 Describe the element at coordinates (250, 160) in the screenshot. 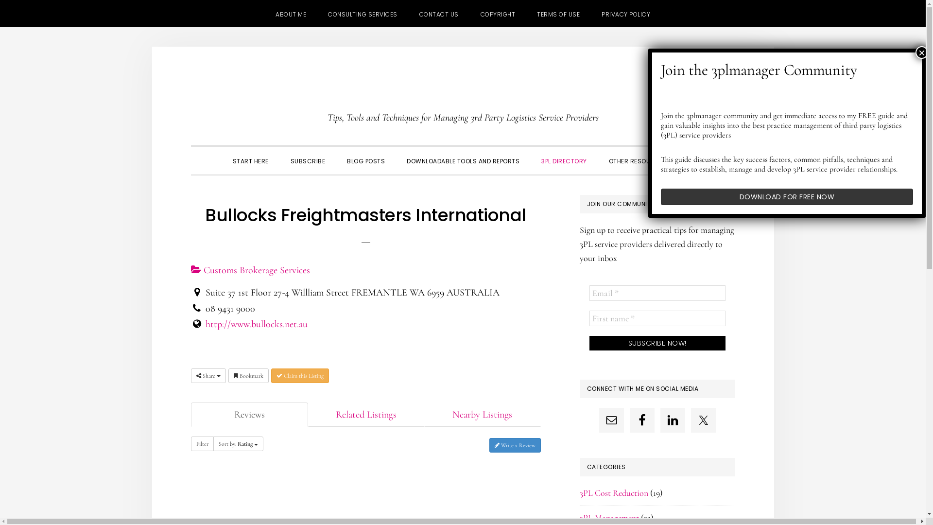

I see `START HERE` at that location.